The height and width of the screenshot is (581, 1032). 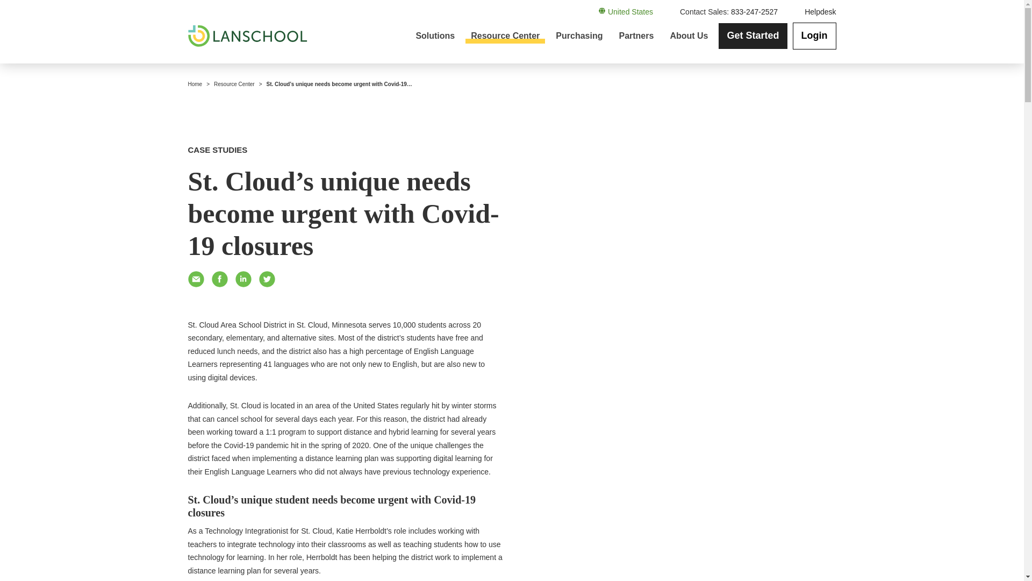 What do you see at coordinates (752, 36) in the screenshot?
I see `Get Started` at bounding box center [752, 36].